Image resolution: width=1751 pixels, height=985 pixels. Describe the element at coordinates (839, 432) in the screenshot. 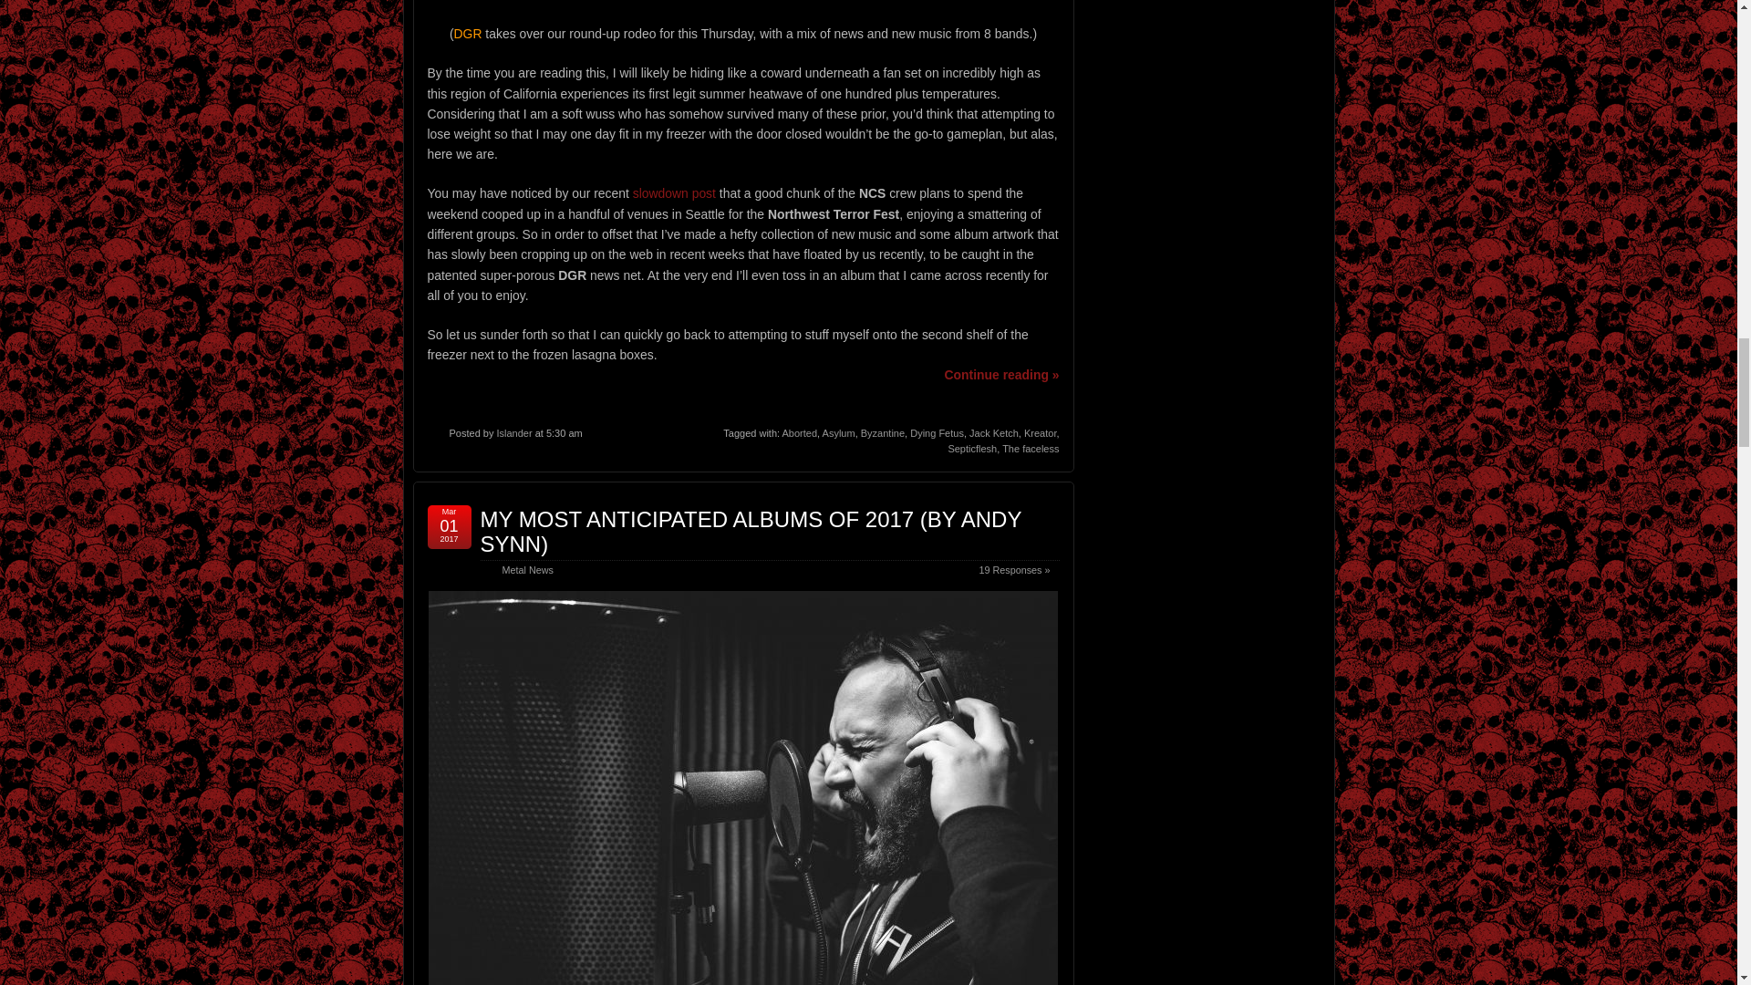

I see `Asylum` at that location.